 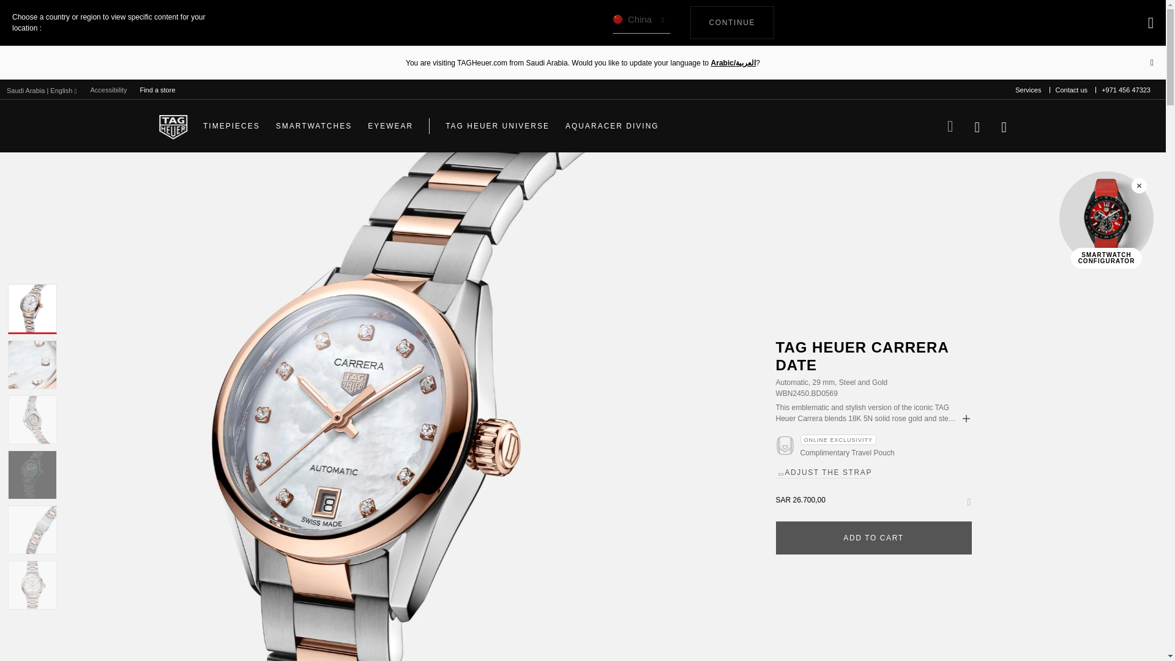 What do you see at coordinates (732, 22) in the screenshot?
I see `Services` at bounding box center [732, 22].